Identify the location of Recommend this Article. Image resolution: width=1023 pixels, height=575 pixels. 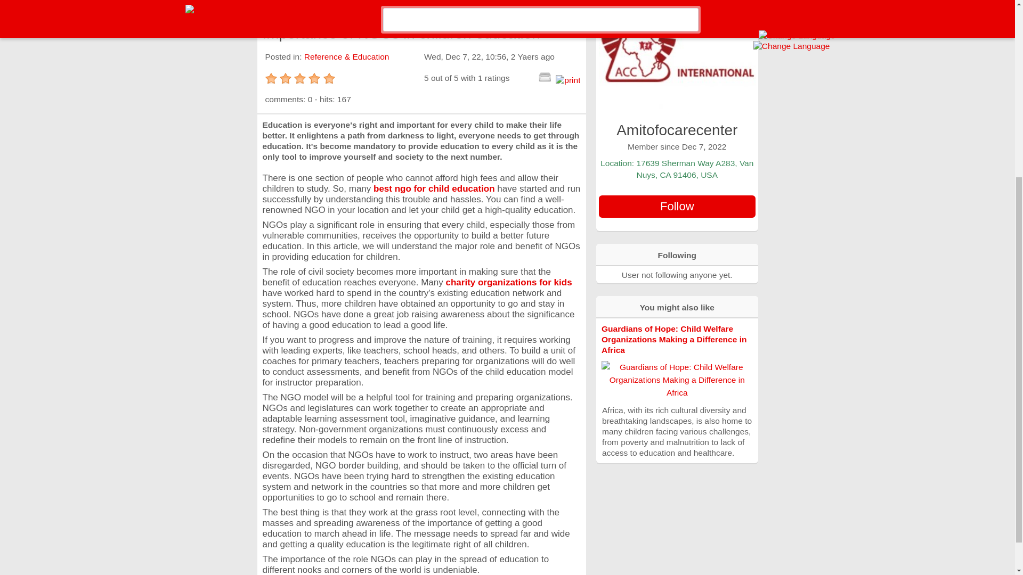
(545, 76).